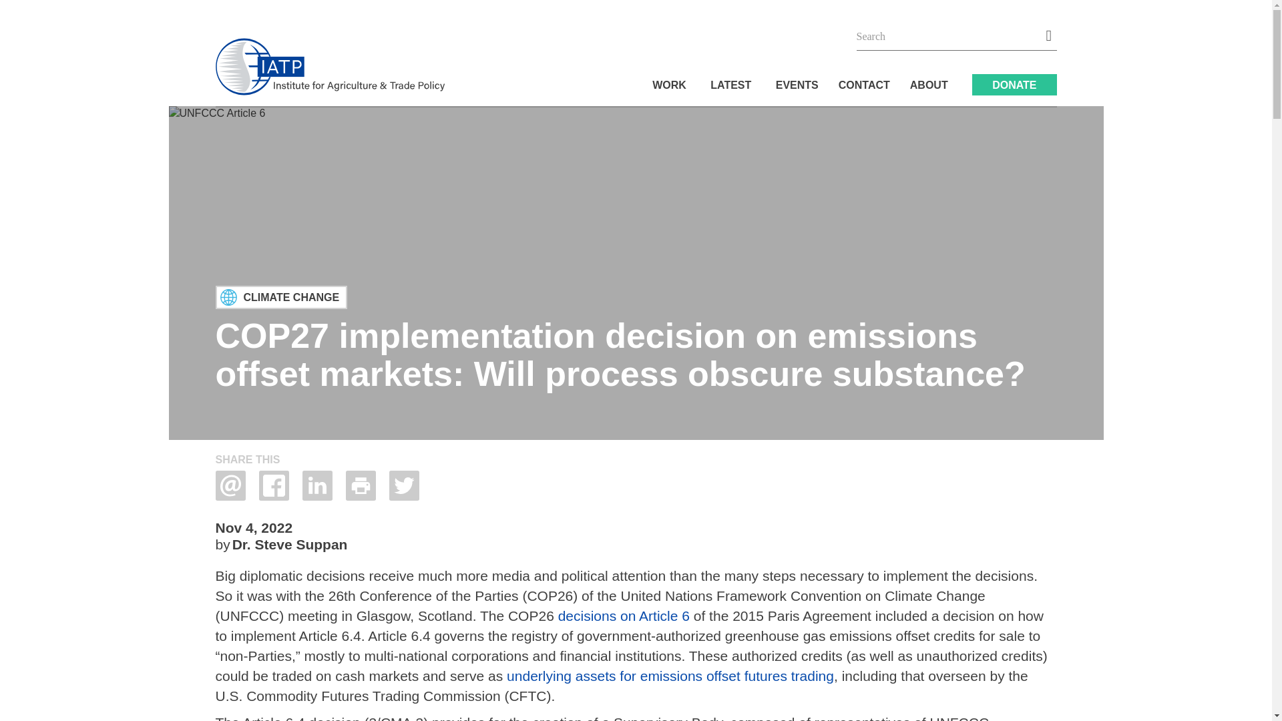  Describe the element at coordinates (1043, 36) in the screenshot. I see `Search` at that location.